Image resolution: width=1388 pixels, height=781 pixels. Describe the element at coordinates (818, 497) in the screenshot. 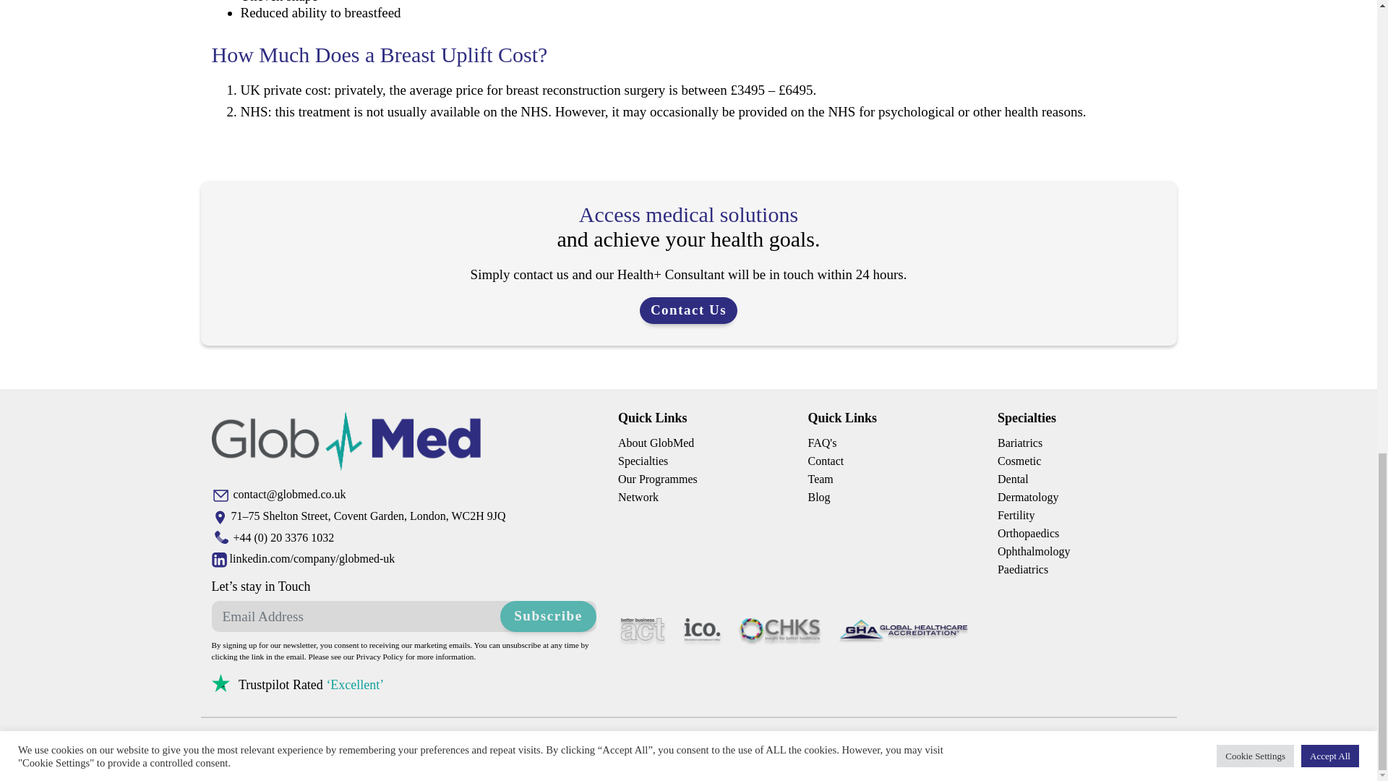

I see `Blog` at that location.